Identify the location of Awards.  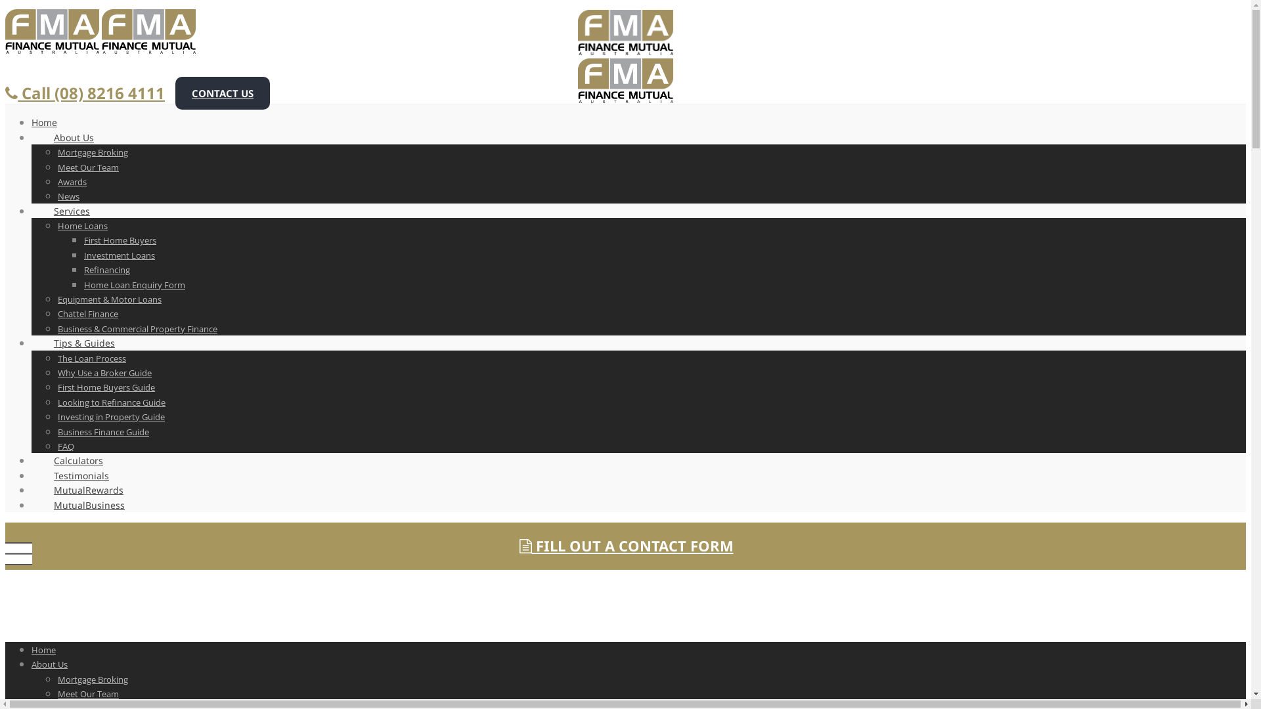
(72, 182).